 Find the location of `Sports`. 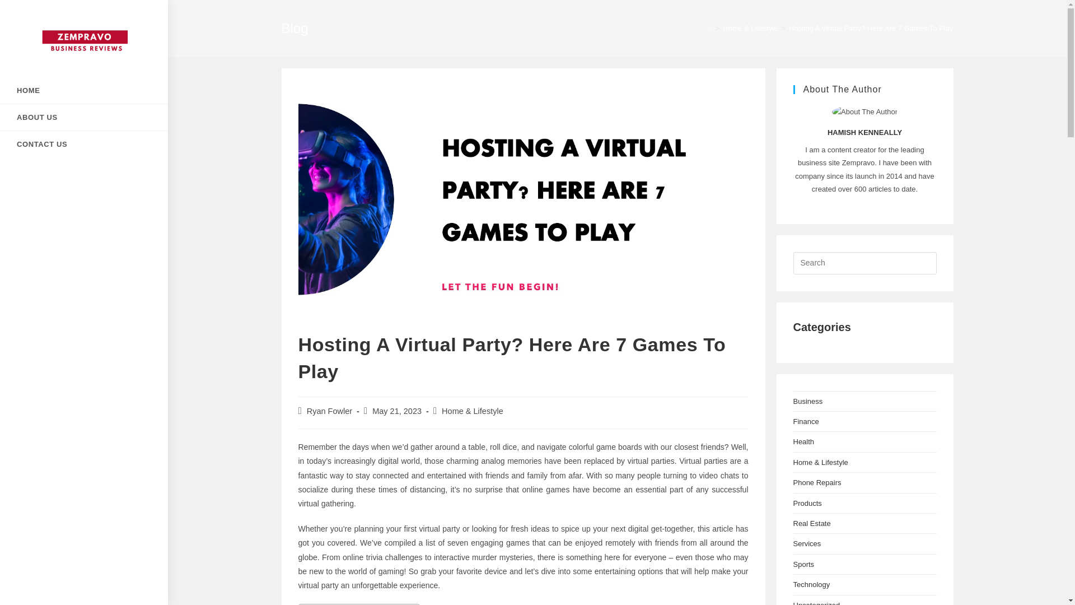

Sports is located at coordinates (803, 565).